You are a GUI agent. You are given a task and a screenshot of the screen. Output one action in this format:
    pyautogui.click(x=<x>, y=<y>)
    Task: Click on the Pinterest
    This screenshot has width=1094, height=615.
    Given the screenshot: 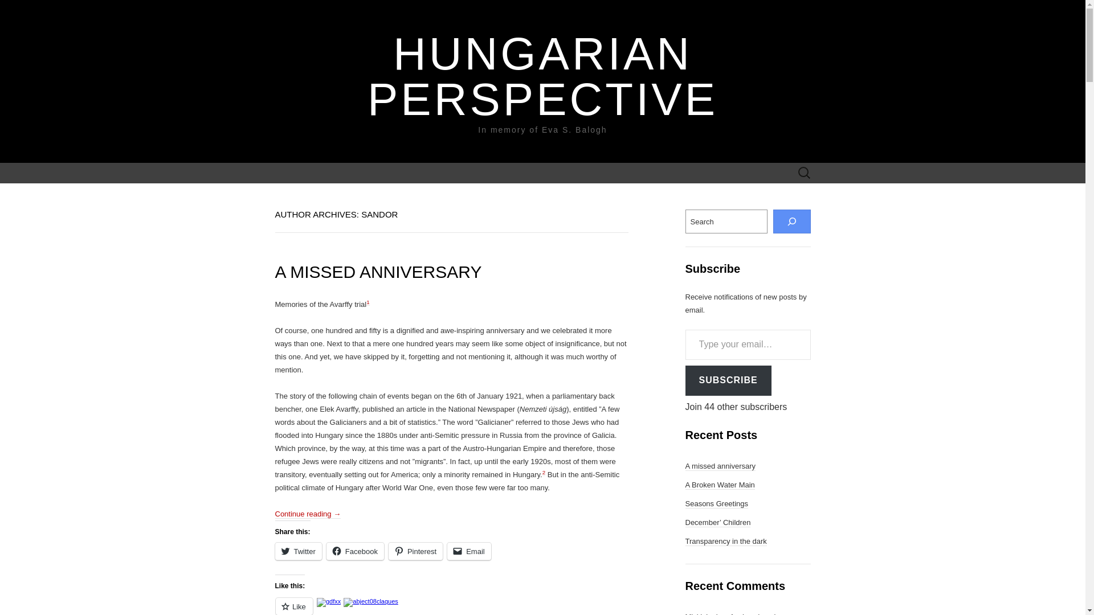 What is the action you would take?
    pyautogui.click(x=415, y=551)
    